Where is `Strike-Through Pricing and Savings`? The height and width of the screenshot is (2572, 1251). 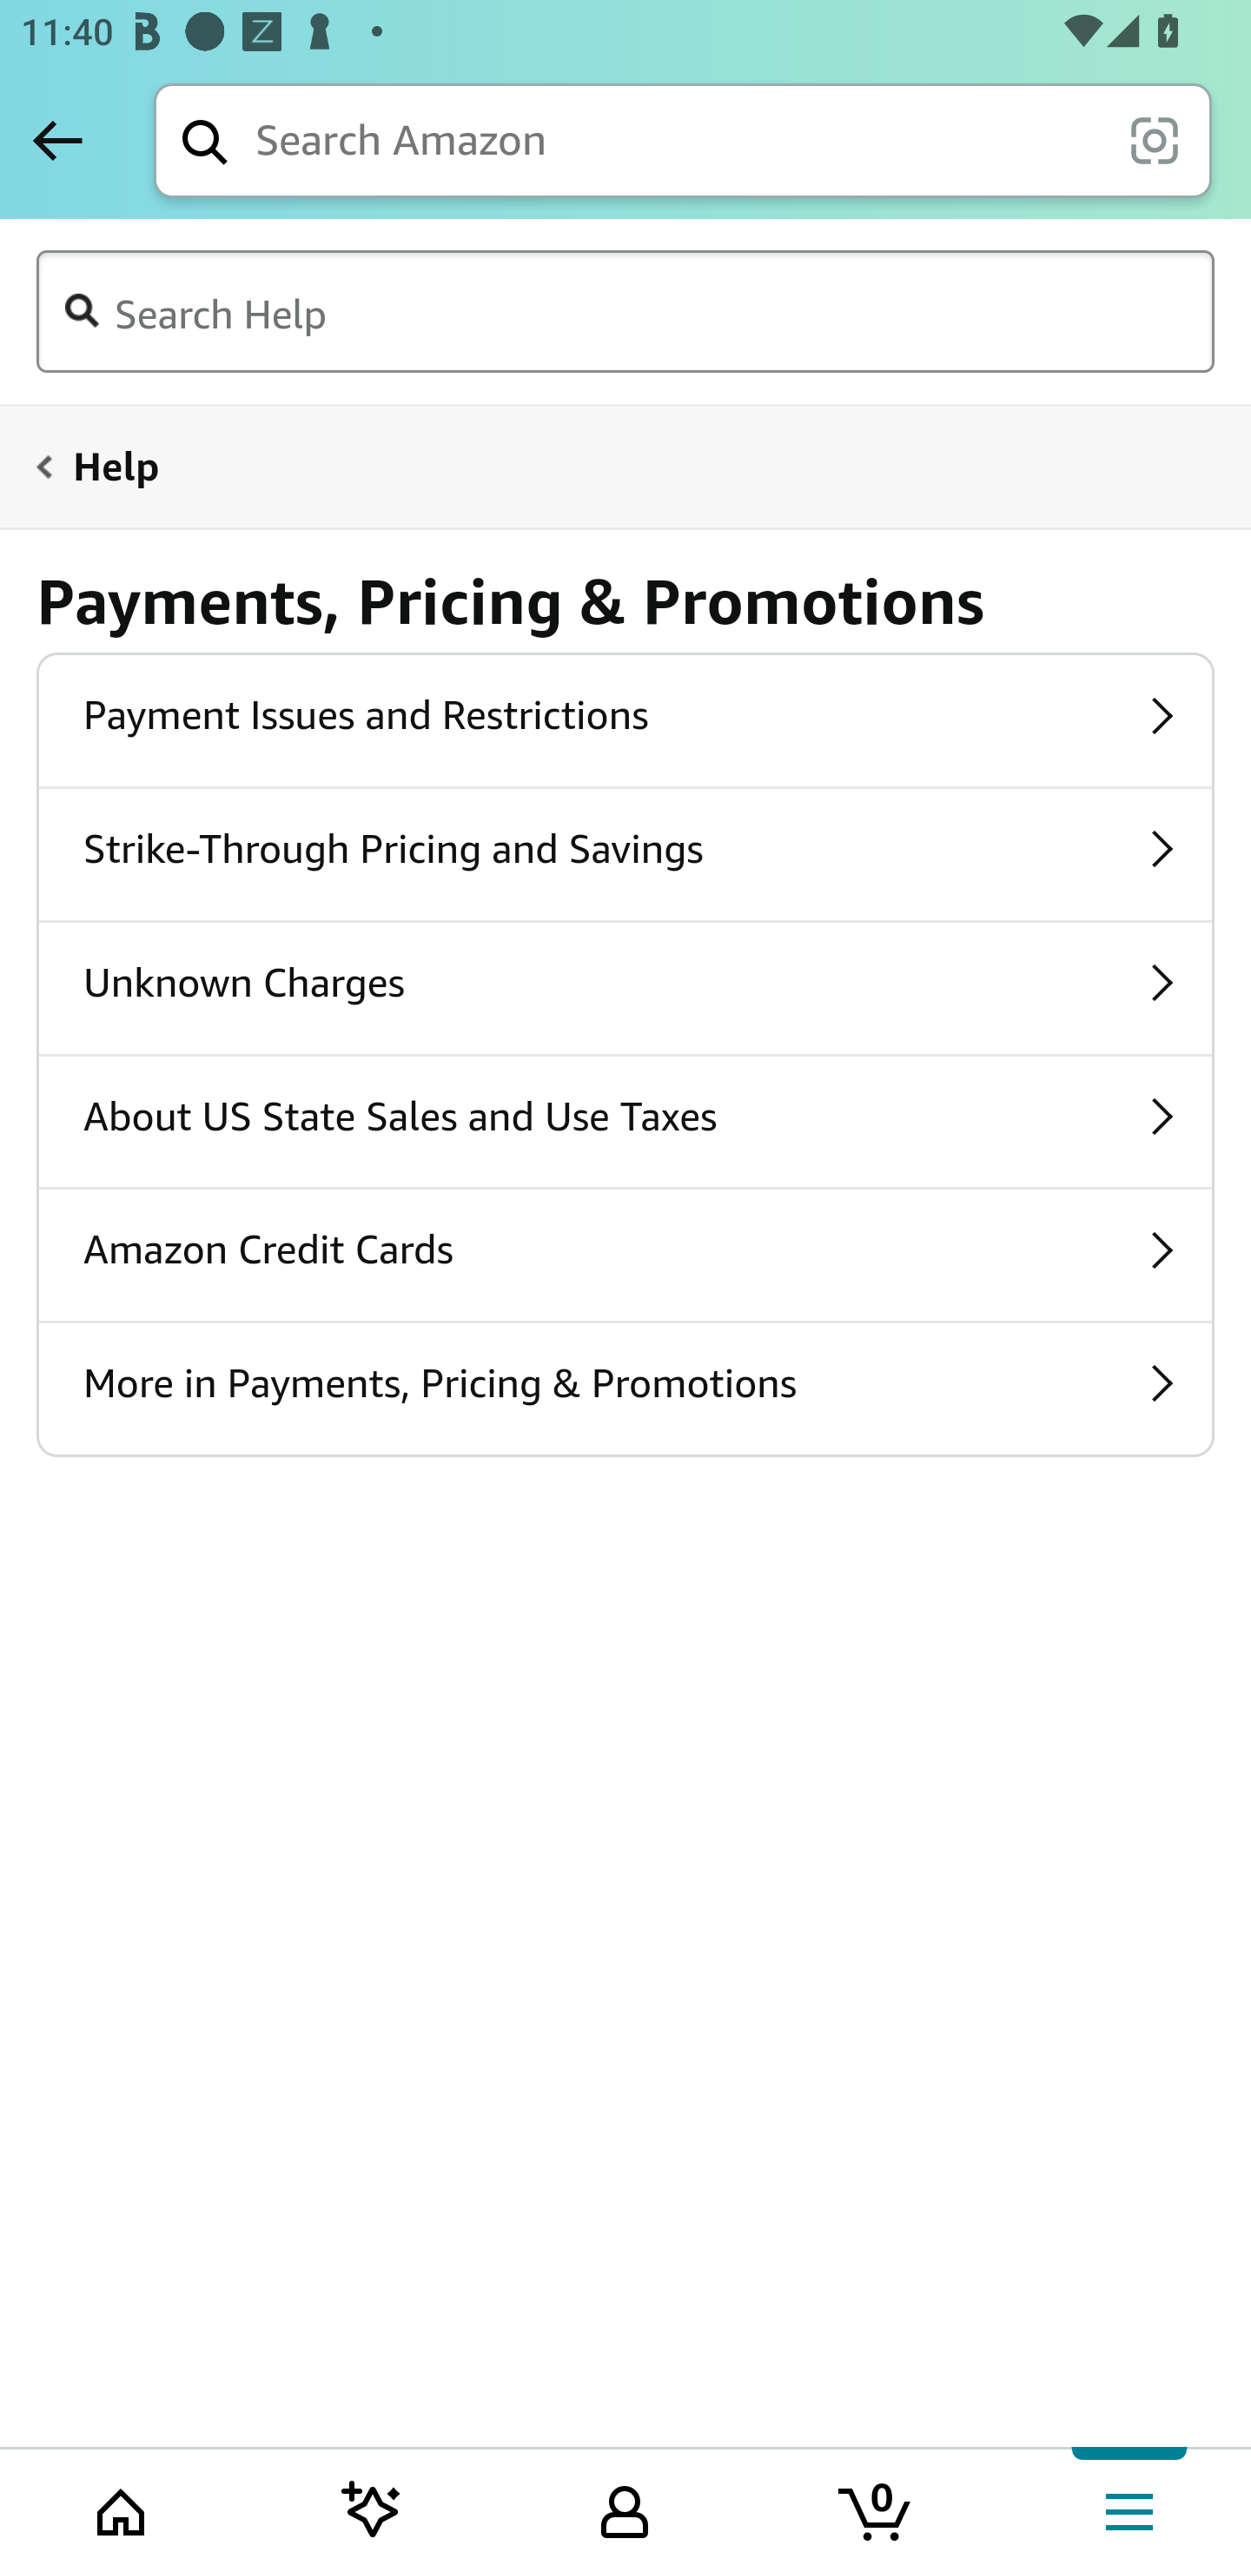
Strike-Through Pricing and Savings is located at coordinates (625, 853).